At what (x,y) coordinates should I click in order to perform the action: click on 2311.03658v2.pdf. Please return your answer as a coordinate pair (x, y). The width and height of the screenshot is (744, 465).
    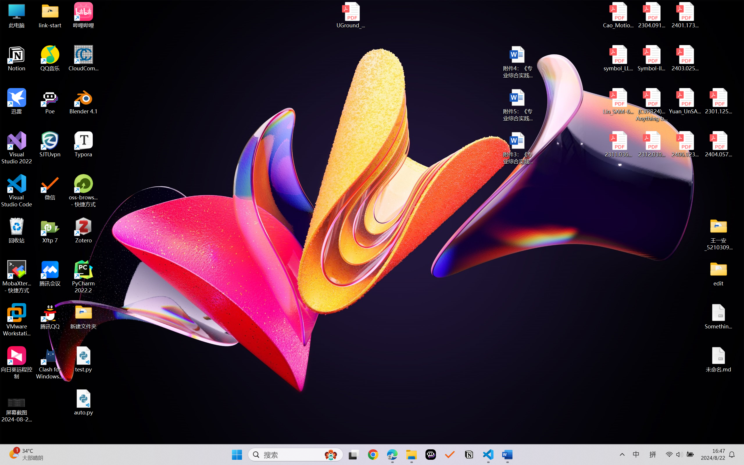
    Looking at the image, I should click on (618, 144).